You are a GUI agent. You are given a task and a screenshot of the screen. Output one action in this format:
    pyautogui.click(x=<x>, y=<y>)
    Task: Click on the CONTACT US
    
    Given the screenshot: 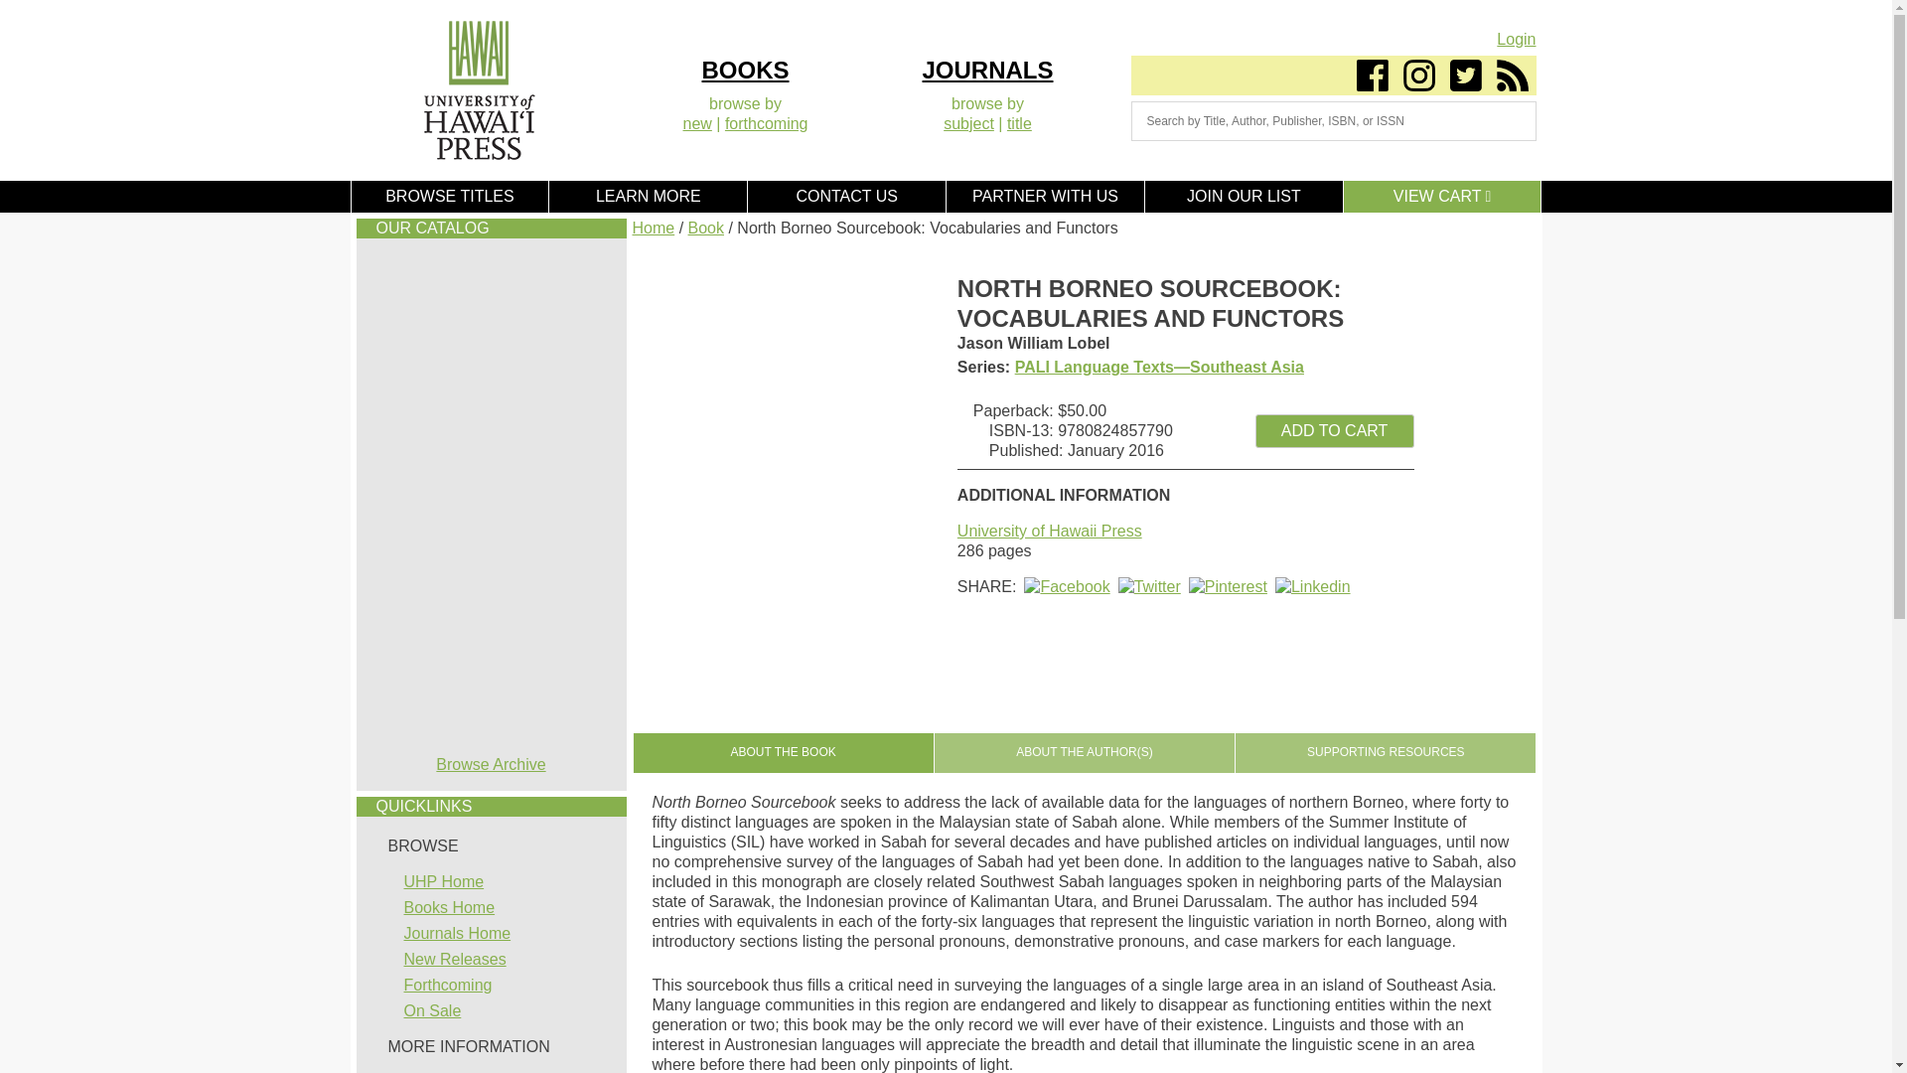 What is the action you would take?
    pyautogui.click(x=846, y=197)
    